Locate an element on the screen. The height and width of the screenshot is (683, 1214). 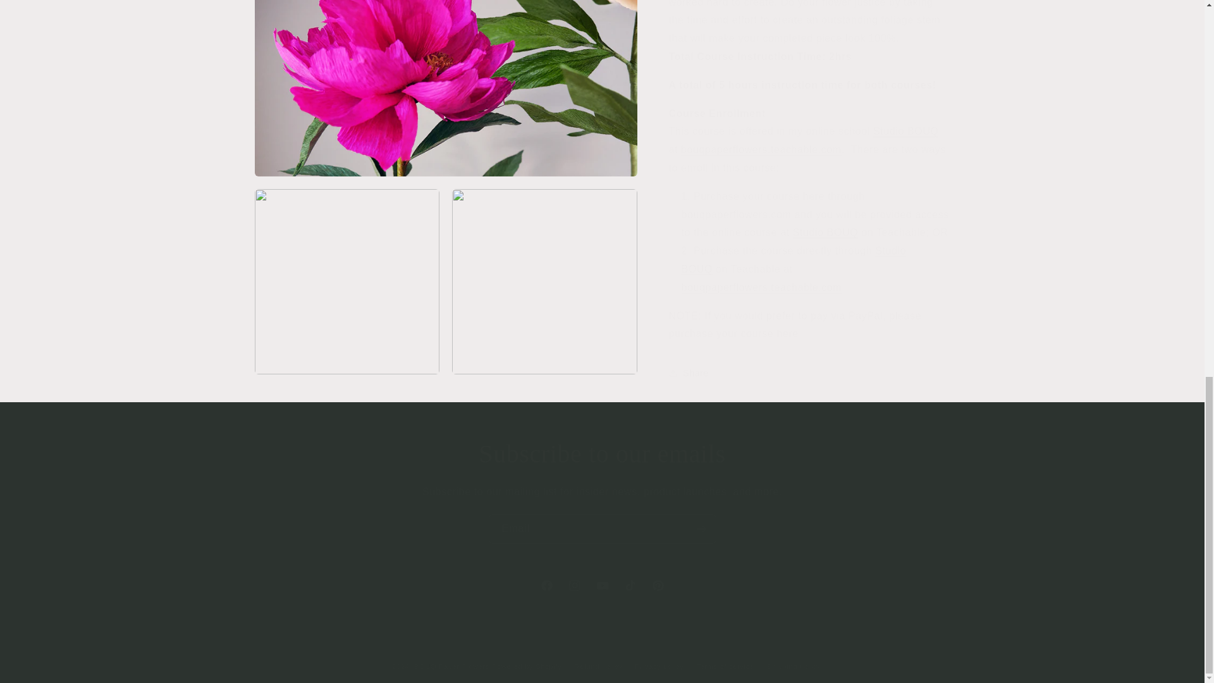
bouqpaperflowers.teachable.com is located at coordinates (601, 586).